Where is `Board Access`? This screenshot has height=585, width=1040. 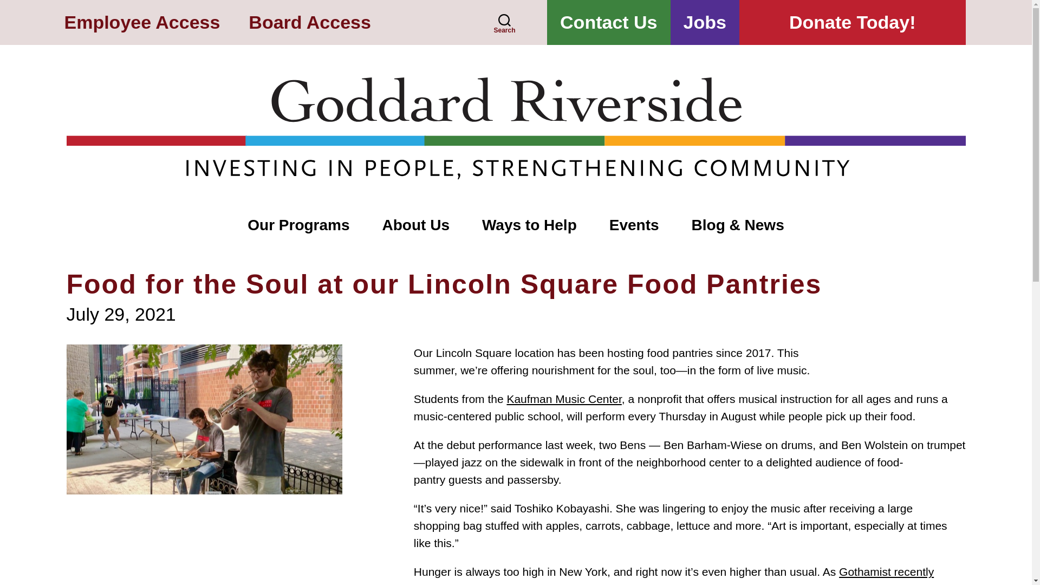 Board Access is located at coordinates (310, 23).